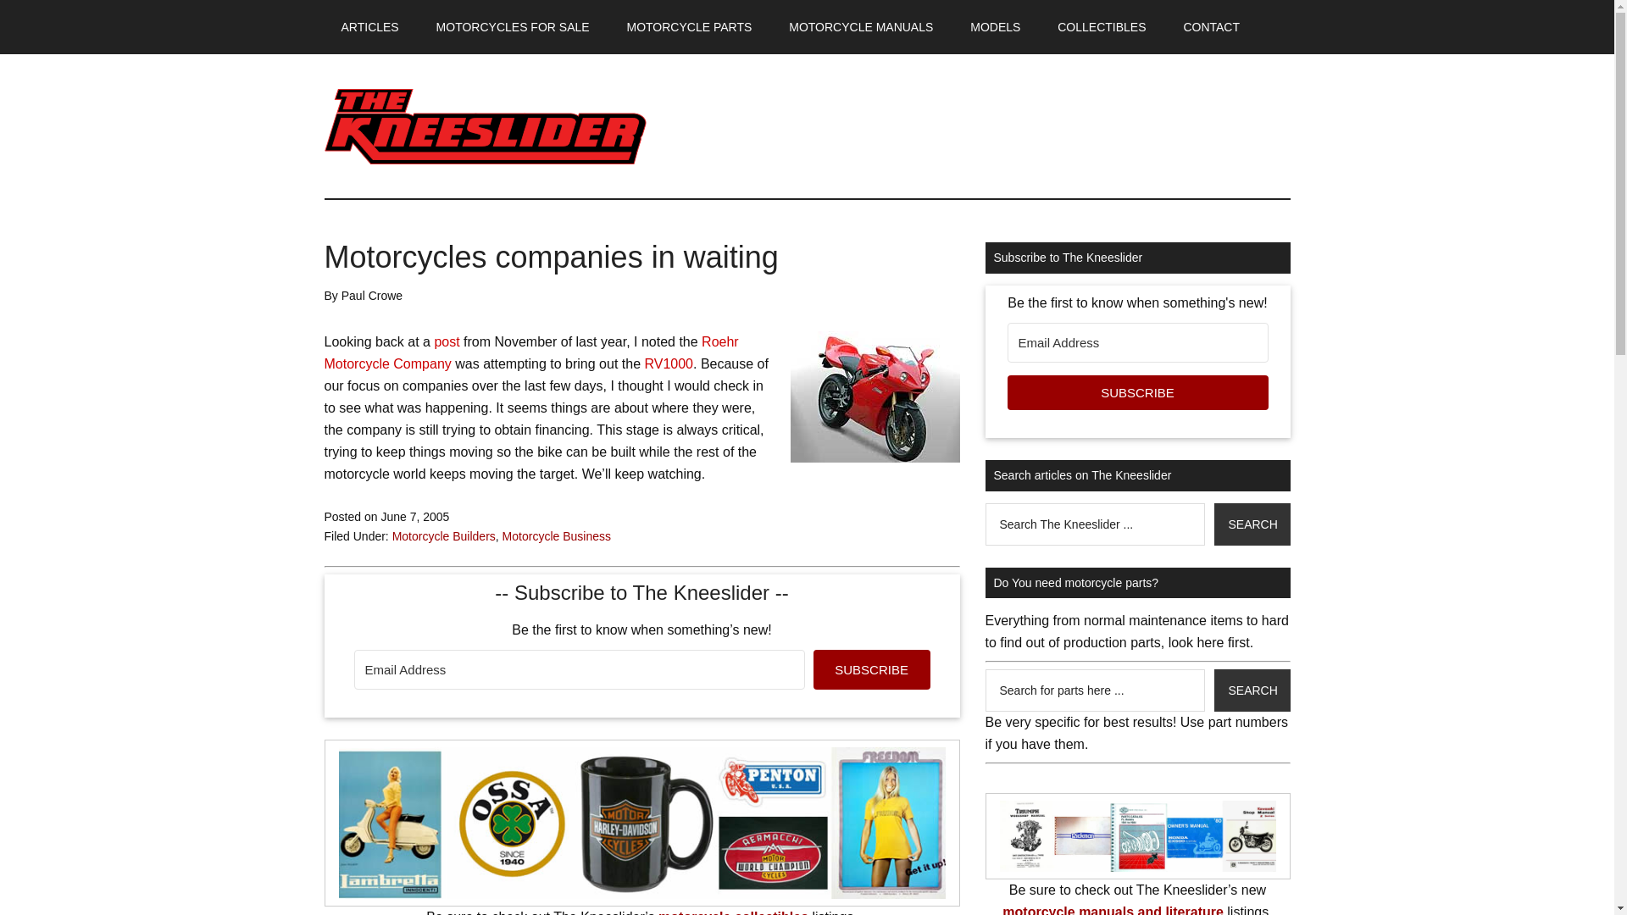 The image size is (1627, 915). I want to click on motorcycle collectibles, so click(734, 912).